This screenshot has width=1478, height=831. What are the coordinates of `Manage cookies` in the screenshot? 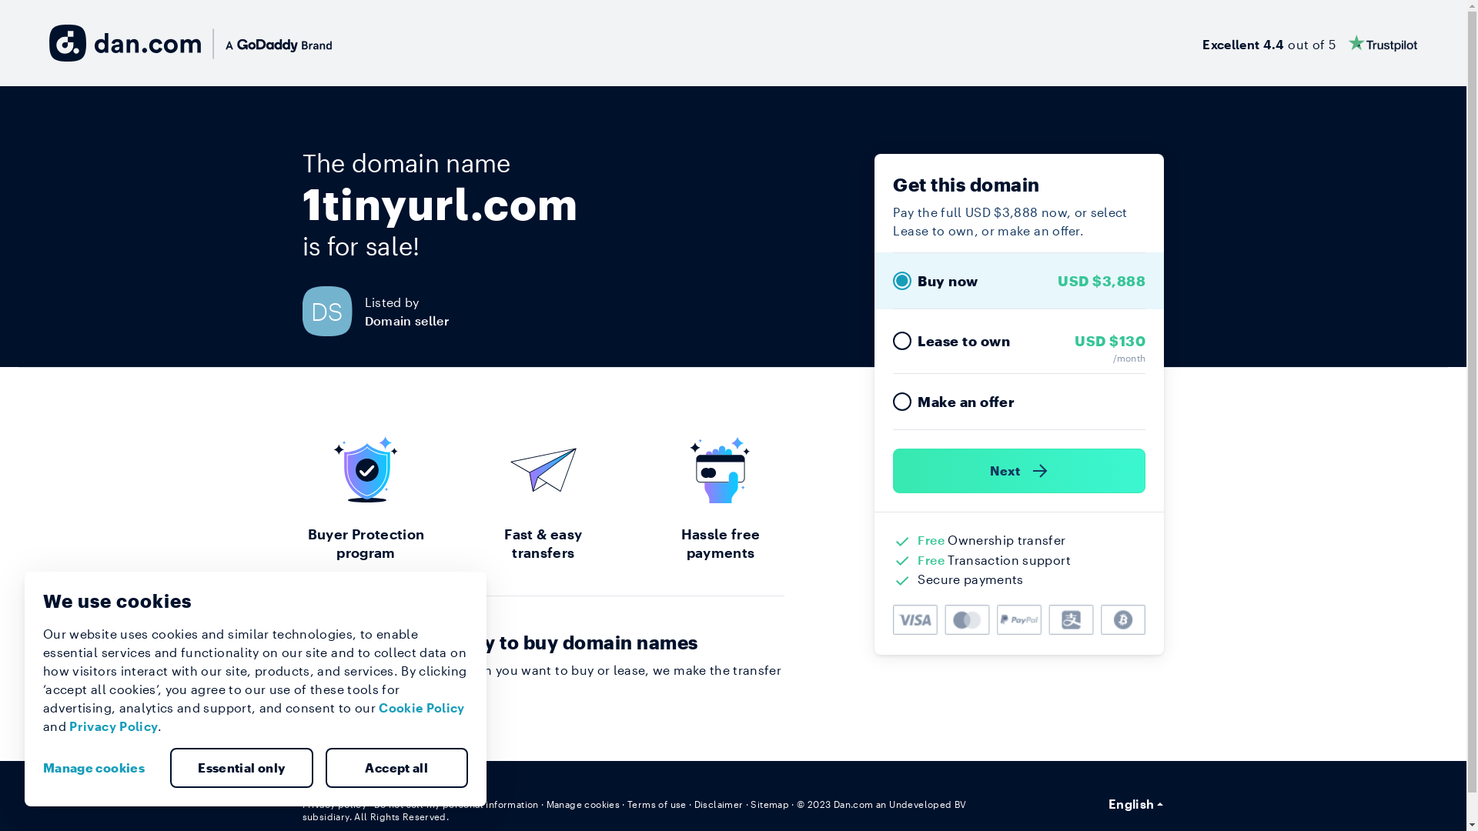 It's located at (584, 804).